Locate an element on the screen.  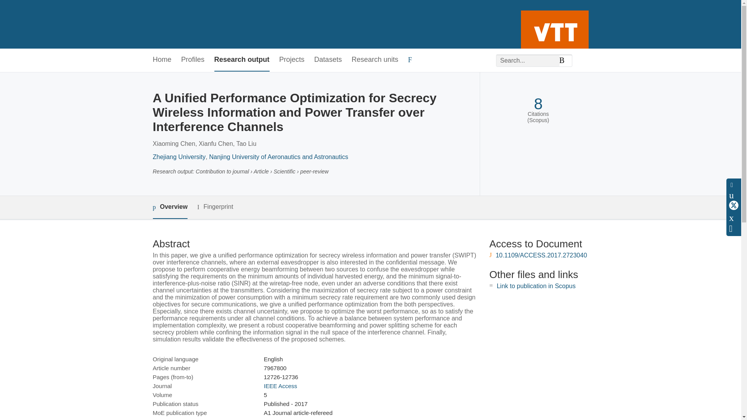
Profiles is located at coordinates (193, 60).